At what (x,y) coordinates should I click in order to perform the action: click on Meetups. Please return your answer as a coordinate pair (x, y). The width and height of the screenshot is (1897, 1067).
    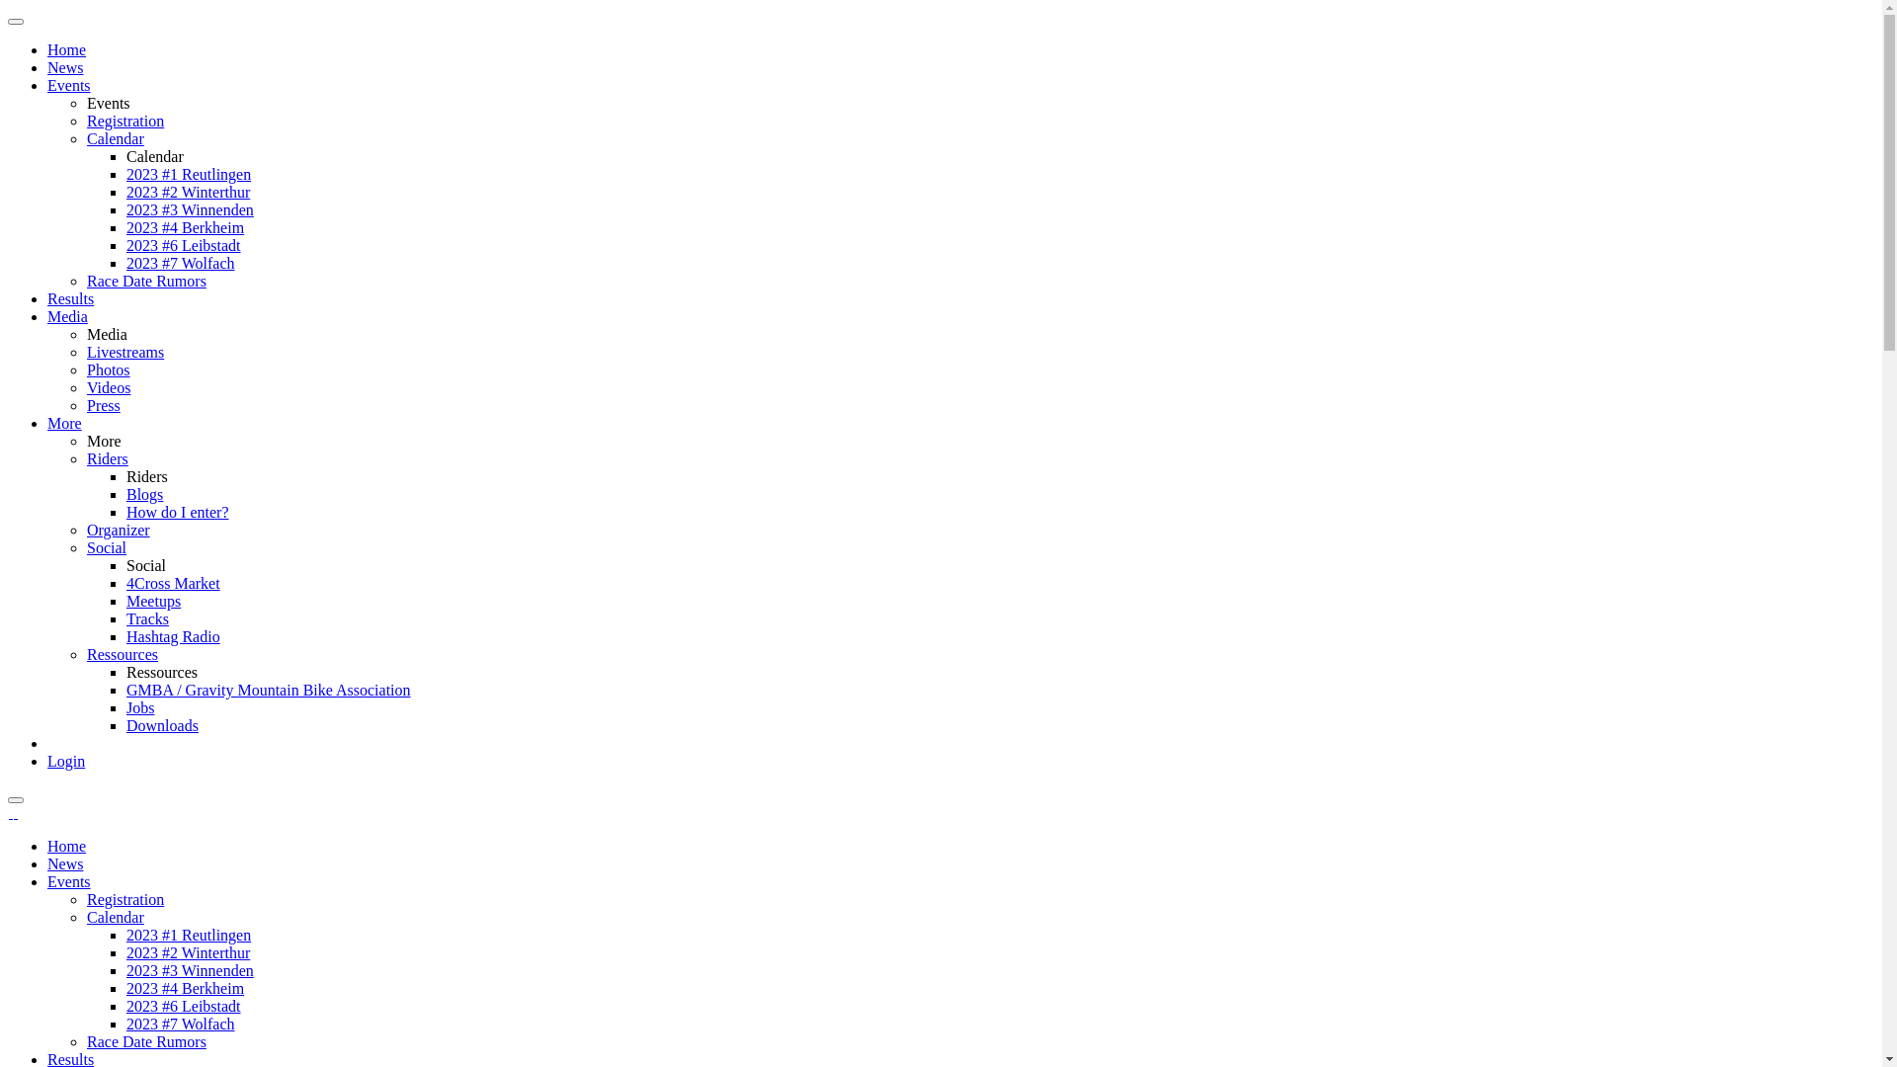
    Looking at the image, I should click on (154, 601).